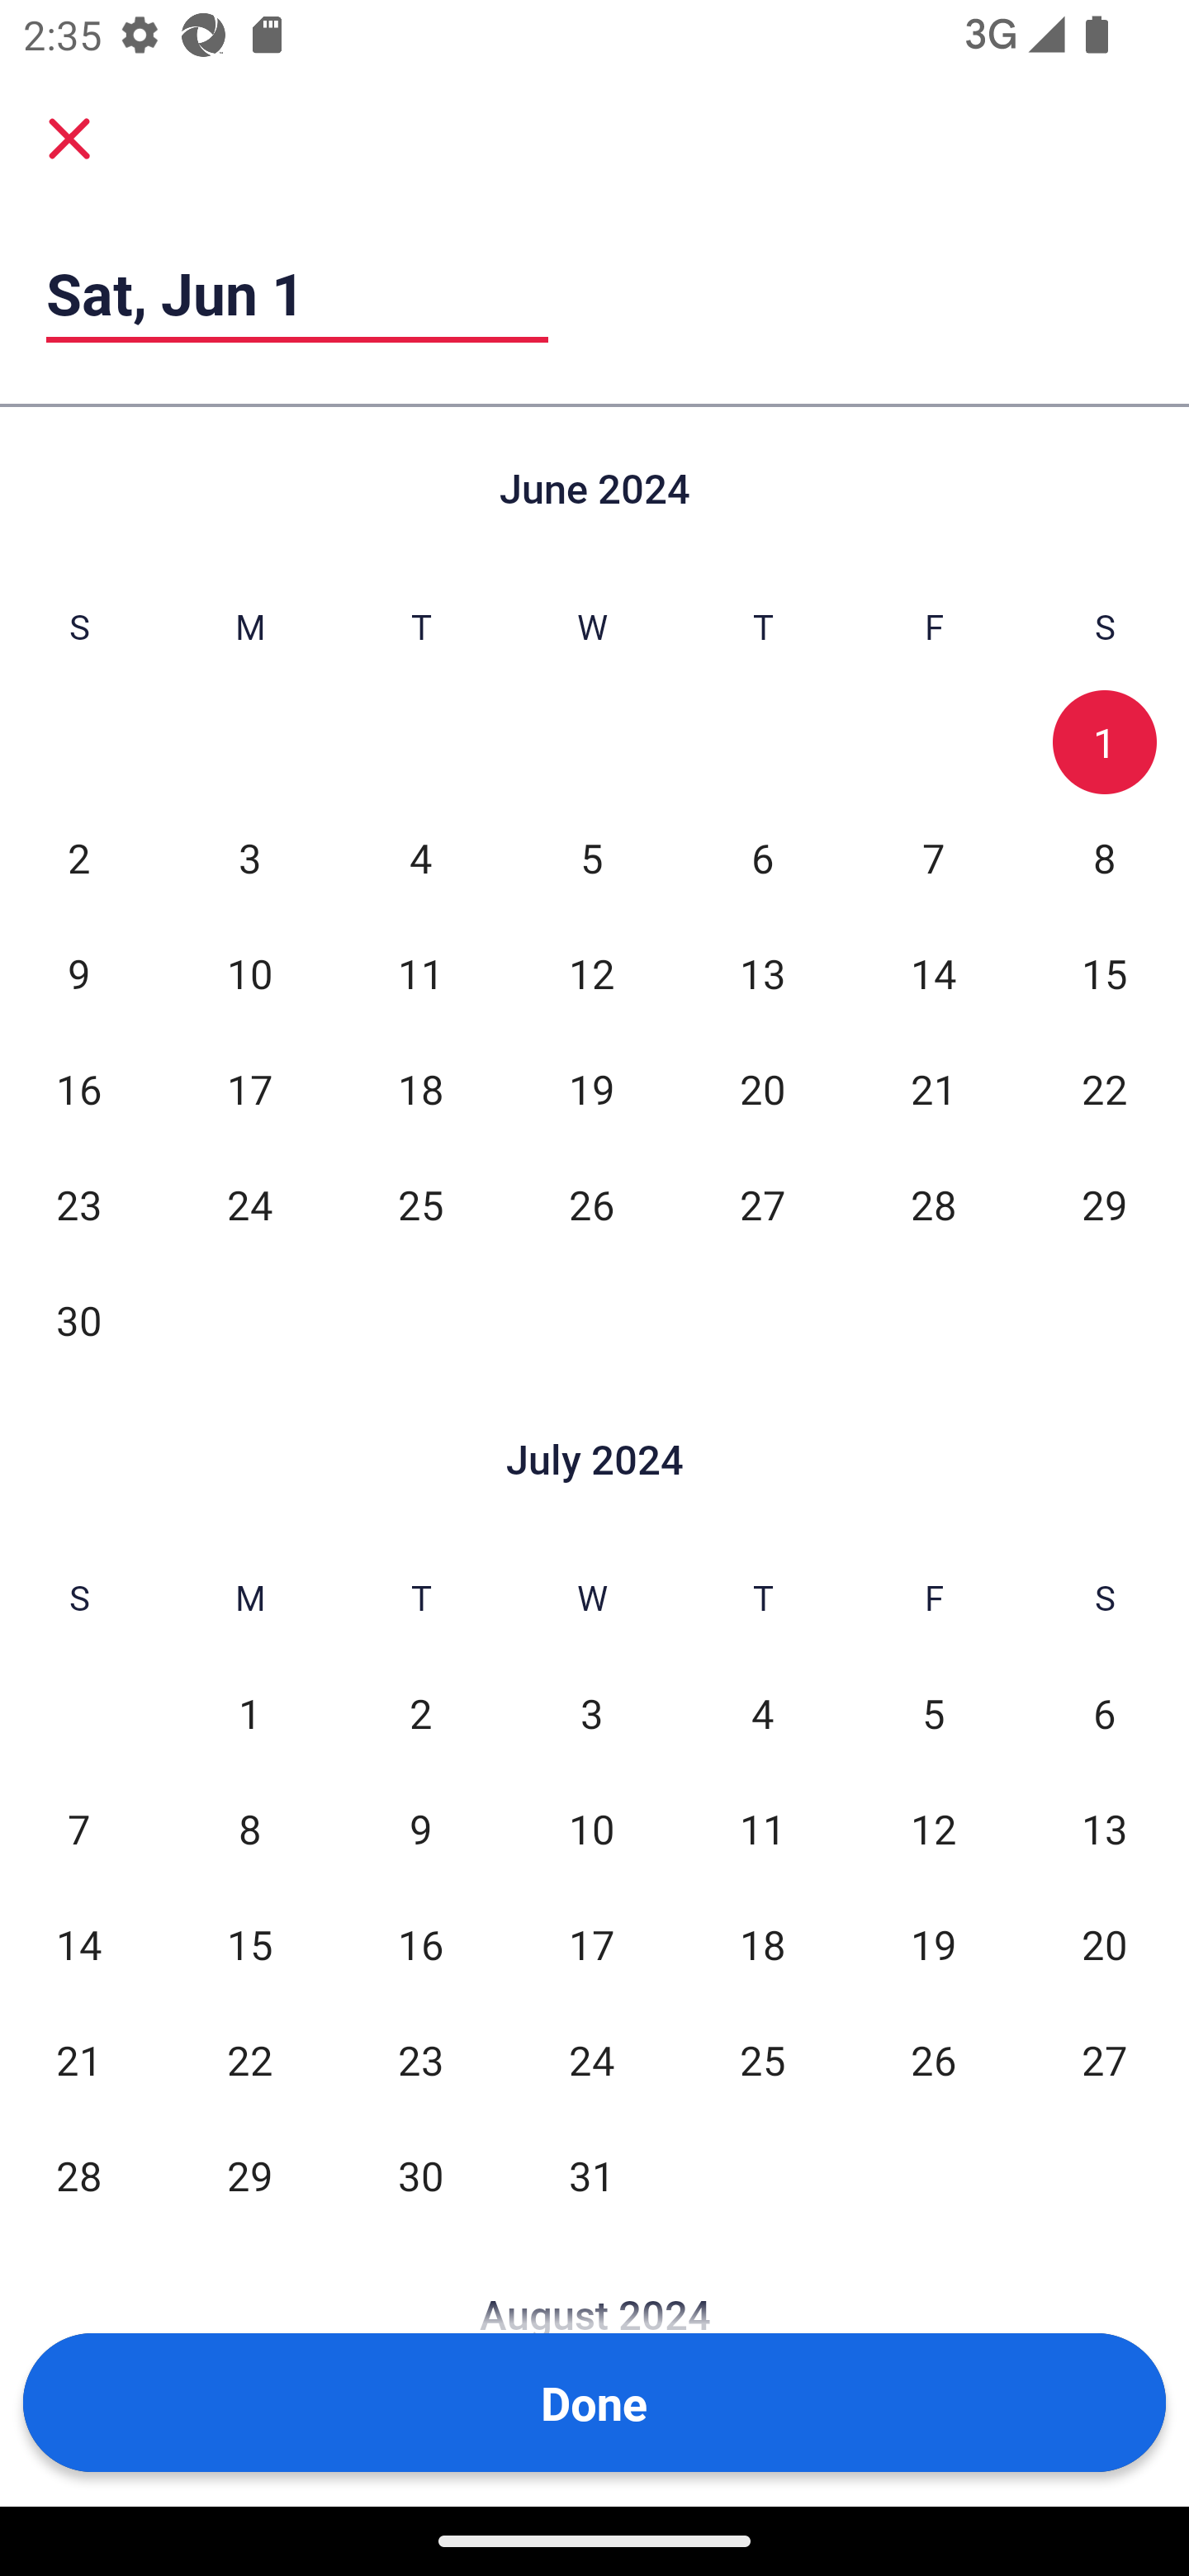 This screenshot has width=1189, height=2576. What do you see at coordinates (78, 1319) in the screenshot?
I see `30 Sun, Jun 30, Not Selected` at bounding box center [78, 1319].